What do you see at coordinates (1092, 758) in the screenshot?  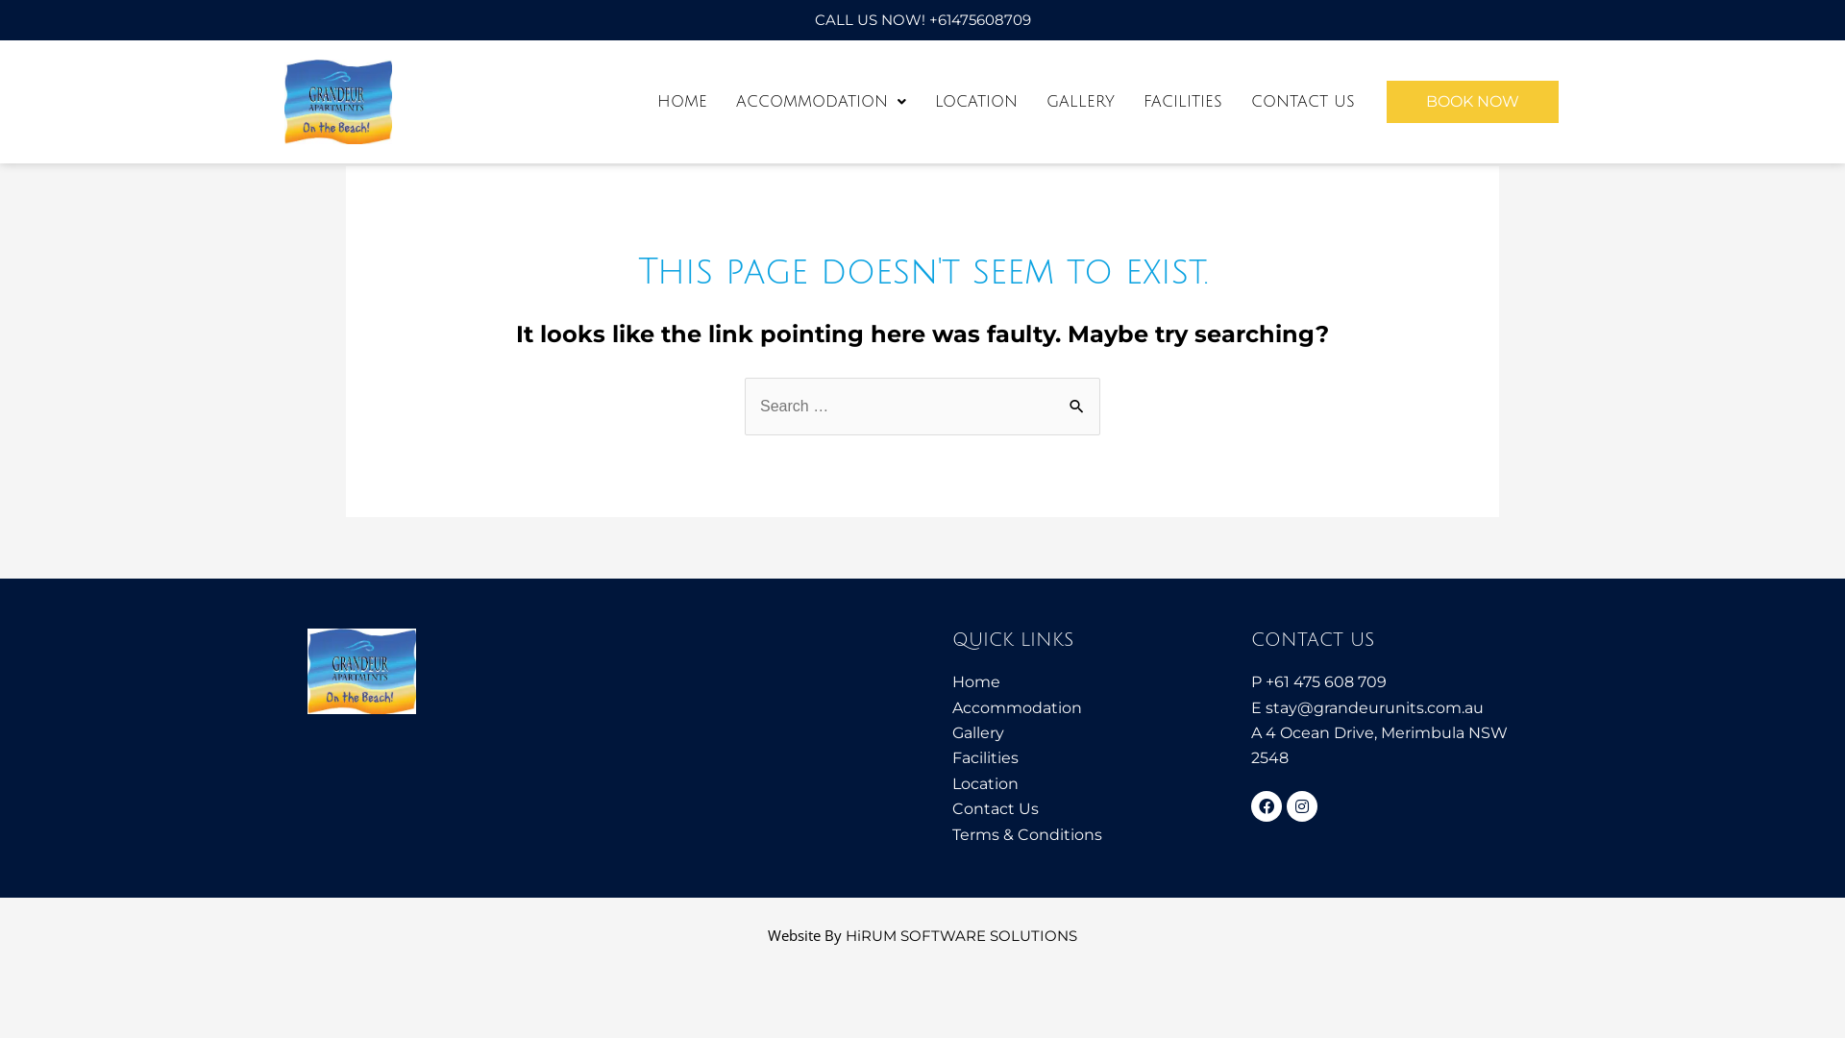 I see `Facilities` at bounding box center [1092, 758].